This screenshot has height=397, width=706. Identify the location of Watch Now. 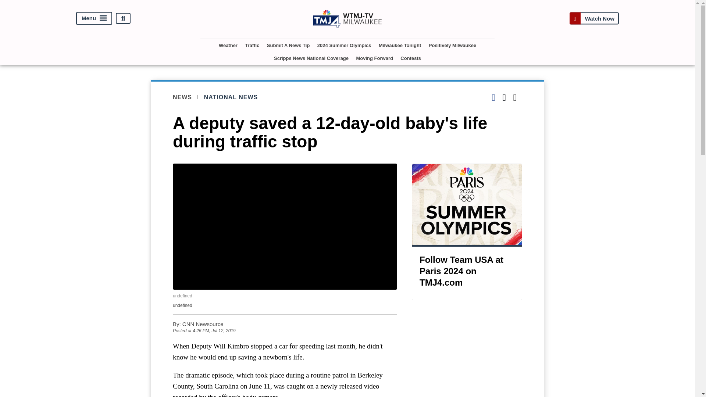
(594, 18).